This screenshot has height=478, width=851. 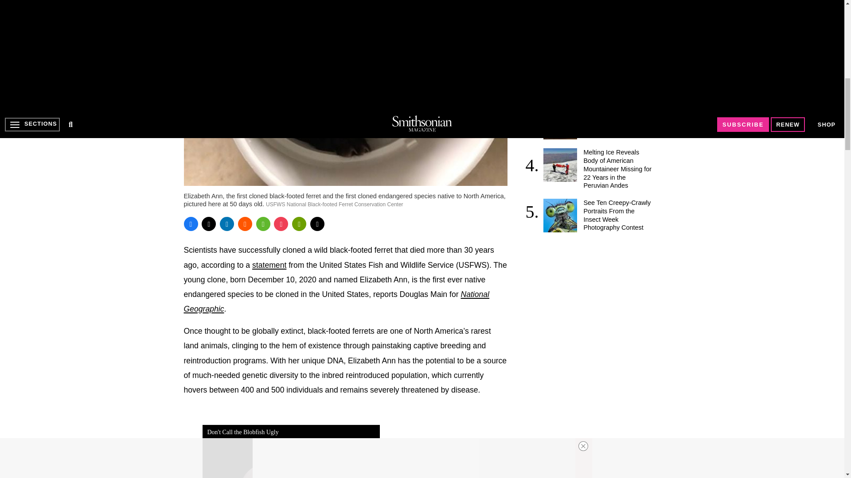 I want to click on Facebook, so click(x=191, y=224).